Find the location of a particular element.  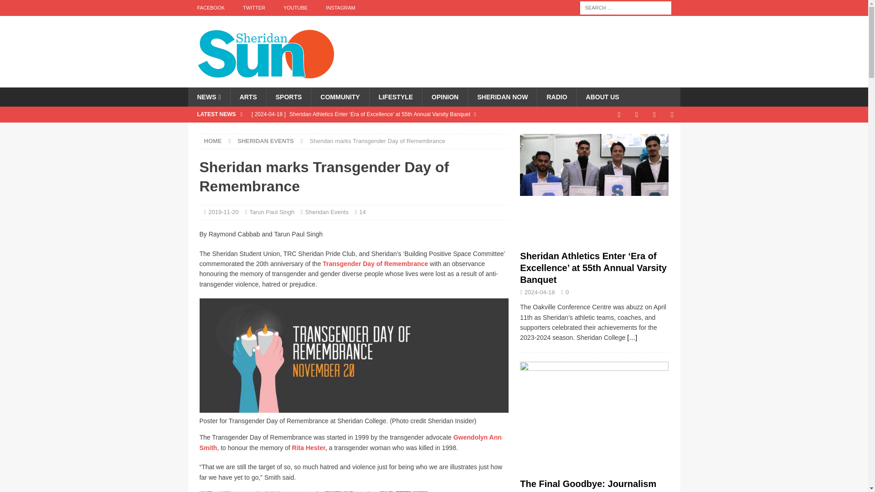

RADIO is located at coordinates (556, 97).